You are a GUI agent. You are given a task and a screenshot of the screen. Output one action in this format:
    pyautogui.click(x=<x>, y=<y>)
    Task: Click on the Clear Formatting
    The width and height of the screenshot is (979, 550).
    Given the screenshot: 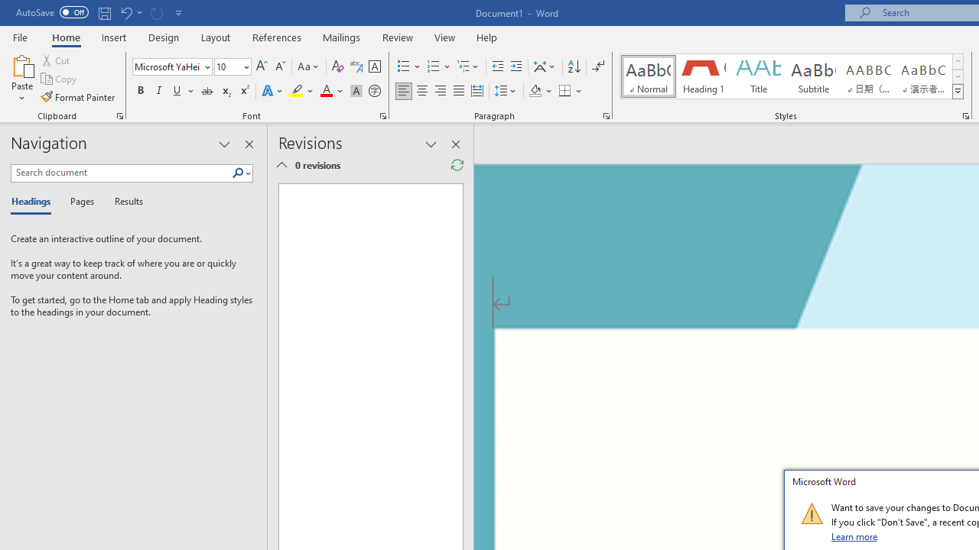 What is the action you would take?
    pyautogui.click(x=338, y=67)
    